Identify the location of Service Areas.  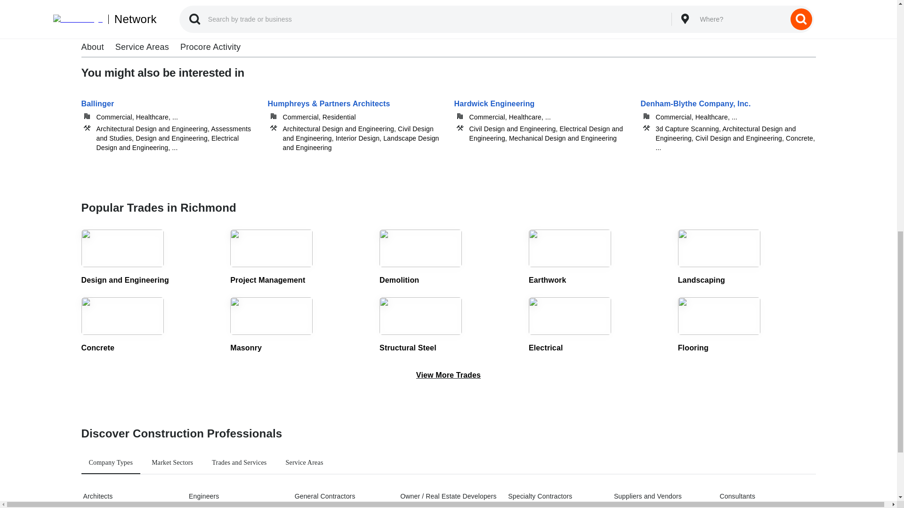
(304, 463).